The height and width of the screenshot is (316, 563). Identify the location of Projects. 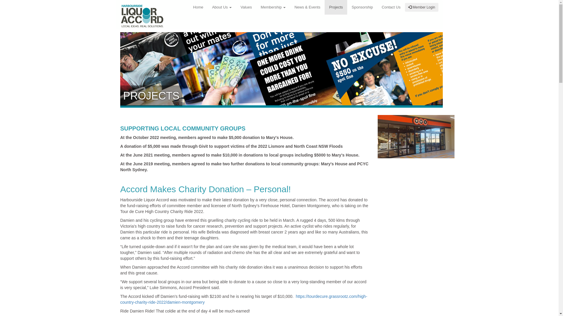
(336, 7).